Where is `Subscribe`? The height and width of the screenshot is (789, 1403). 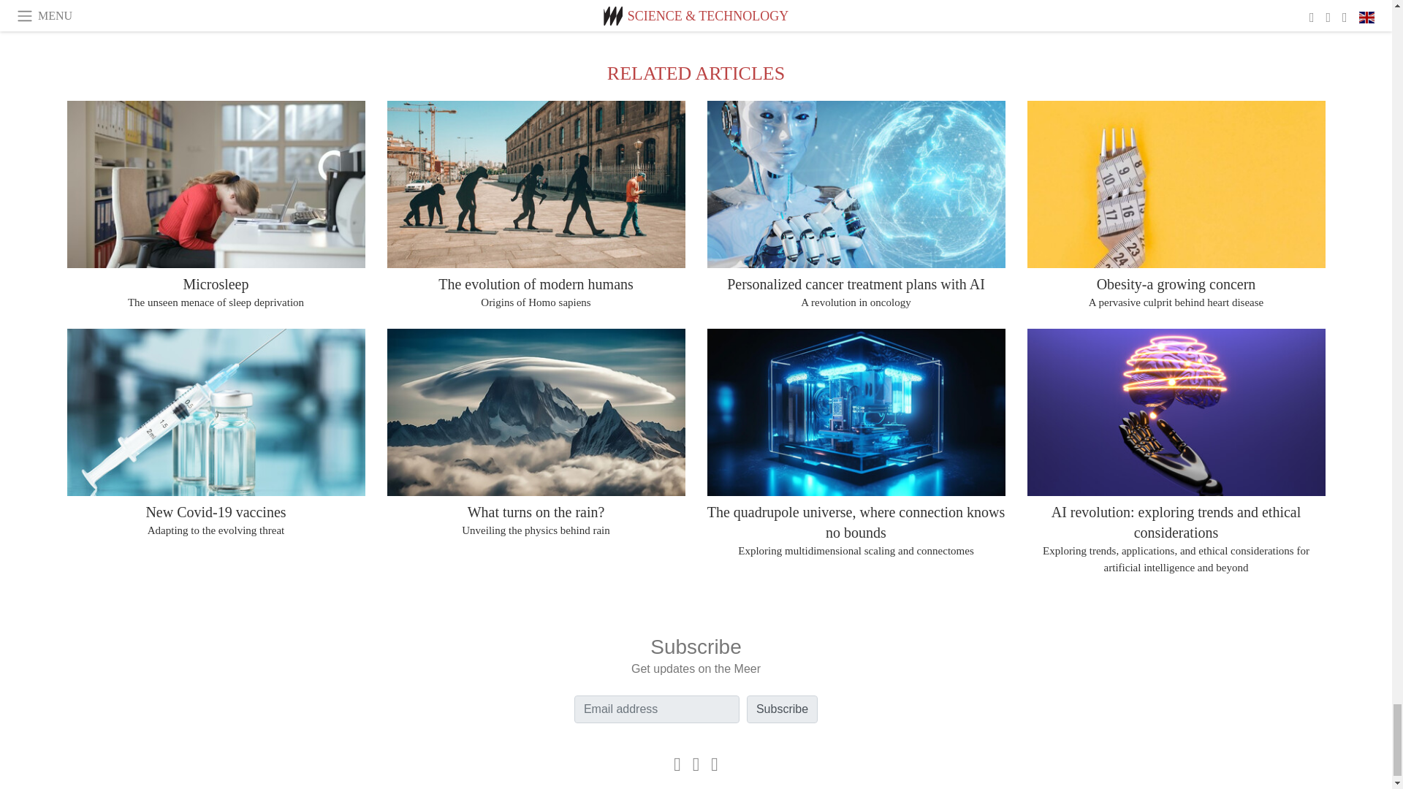 Subscribe is located at coordinates (782, 709).